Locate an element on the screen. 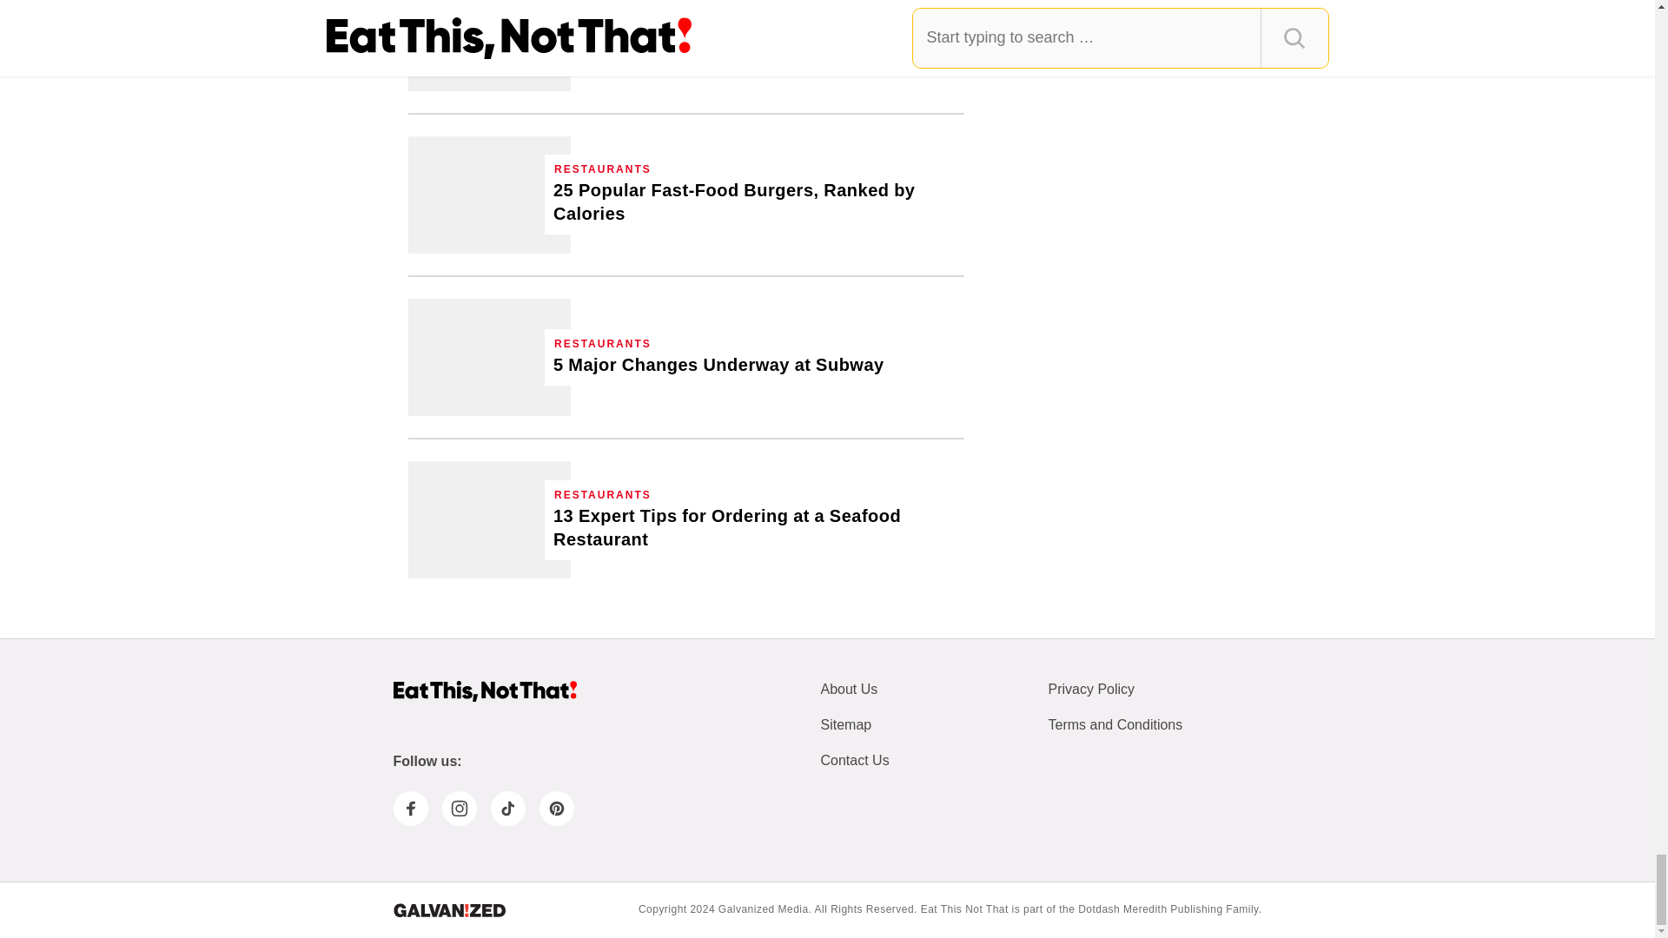 The image size is (1668, 938). 25 Popular Fast-Food Burgers, Ranked by Calories is located at coordinates (754, 202).